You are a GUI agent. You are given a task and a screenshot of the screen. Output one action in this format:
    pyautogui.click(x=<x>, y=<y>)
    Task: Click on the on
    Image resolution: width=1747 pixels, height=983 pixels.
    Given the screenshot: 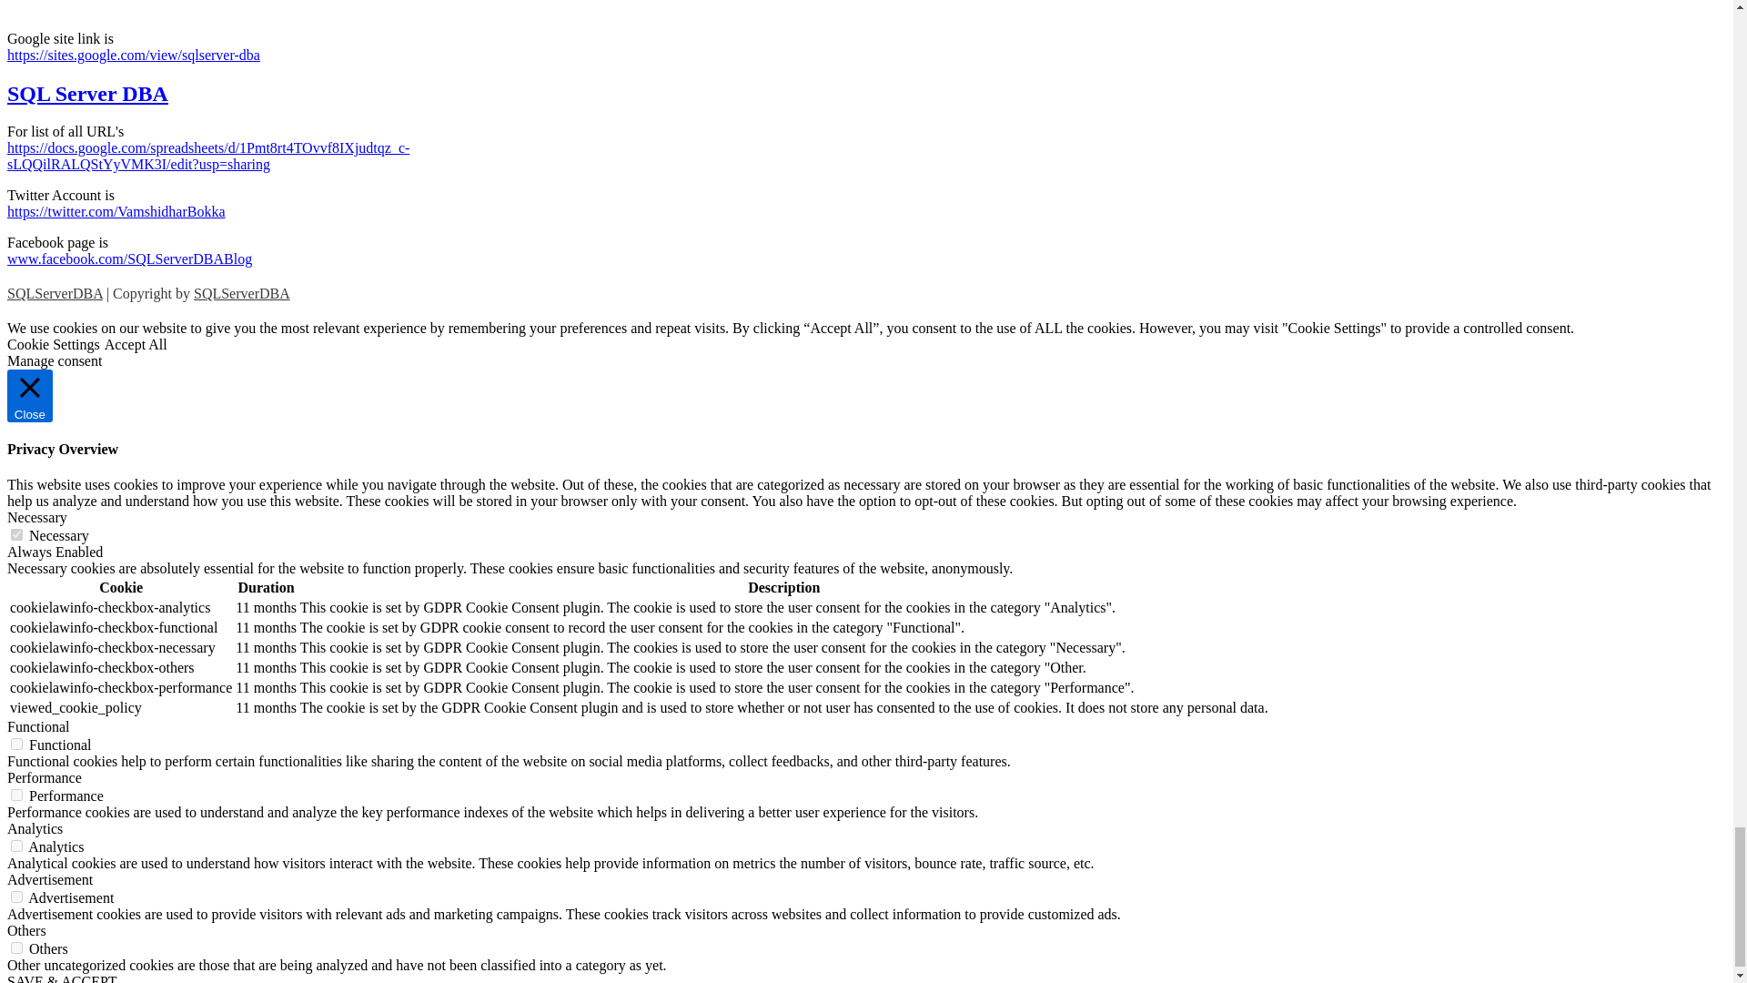 What is the action you would take?
    pyautogui.click(x=16, y=745)
    